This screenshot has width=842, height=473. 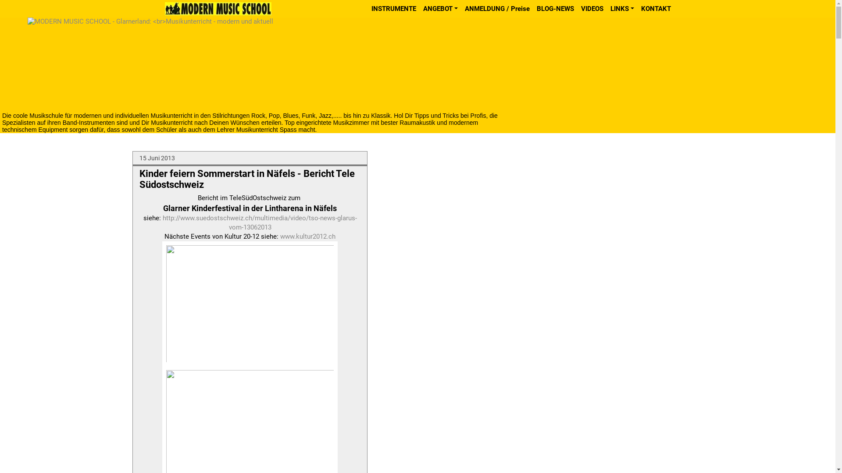 I want to click on www.kultur2012.ch, so click(x=308, y=236).